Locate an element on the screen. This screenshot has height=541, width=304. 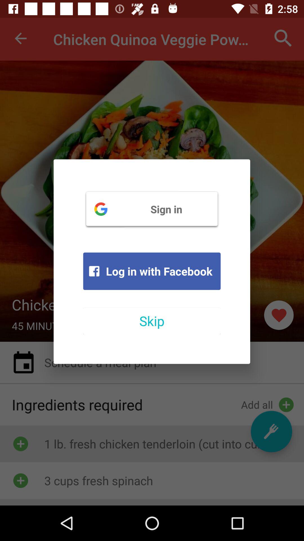
turn off the item below sign in icon is located at coordinates (152, 271).